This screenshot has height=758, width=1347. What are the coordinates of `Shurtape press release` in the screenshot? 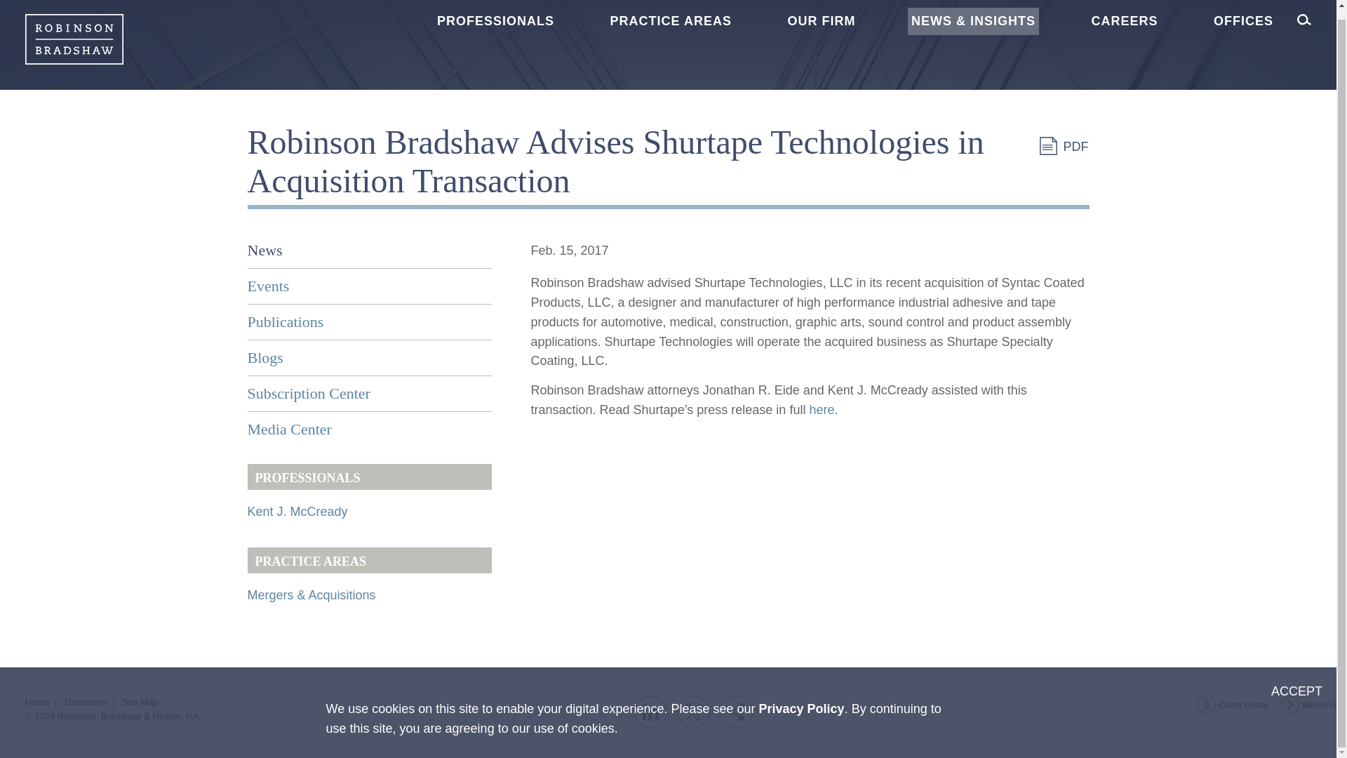 It's located at (821, 410).